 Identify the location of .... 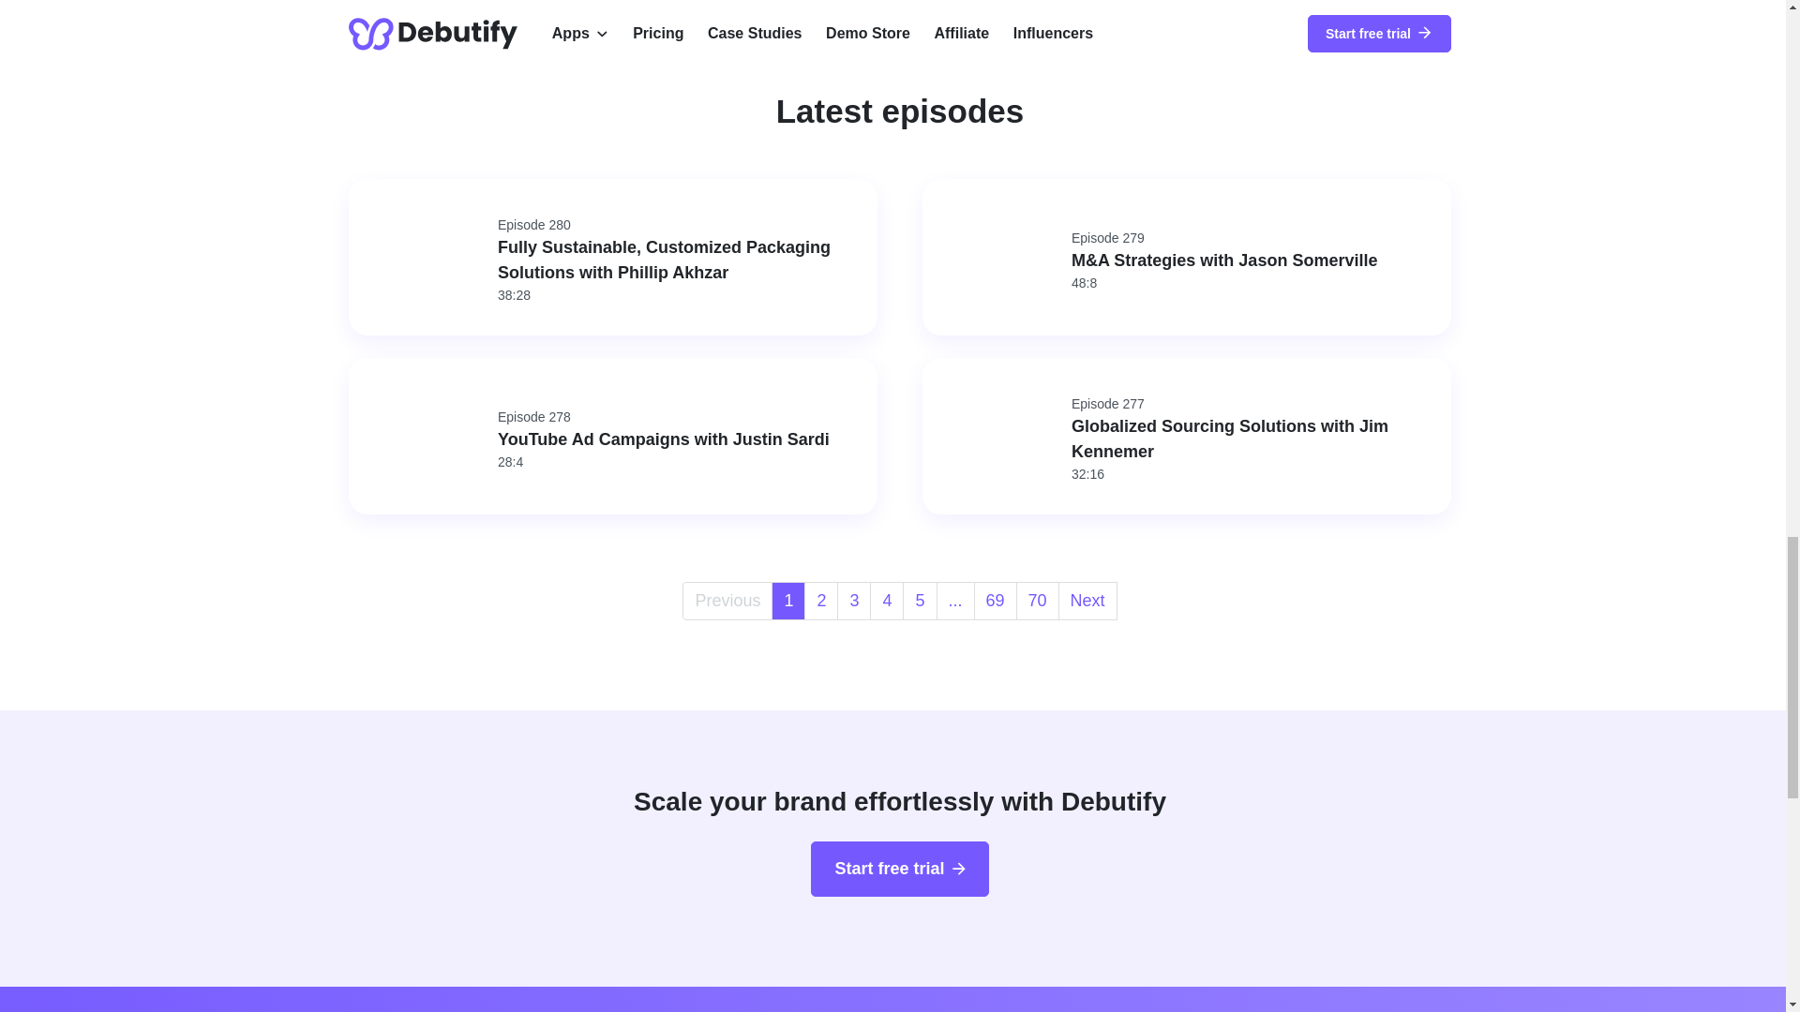
(995, 600).